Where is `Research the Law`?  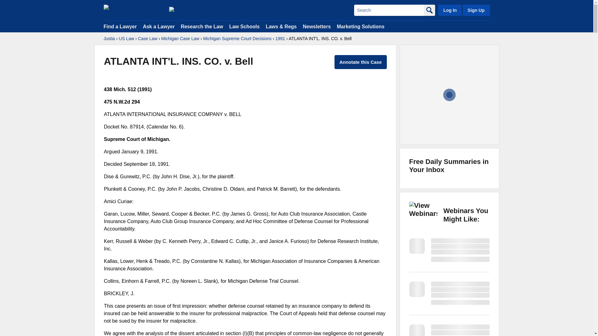
Research the Law is located at coordinates (202, 26).